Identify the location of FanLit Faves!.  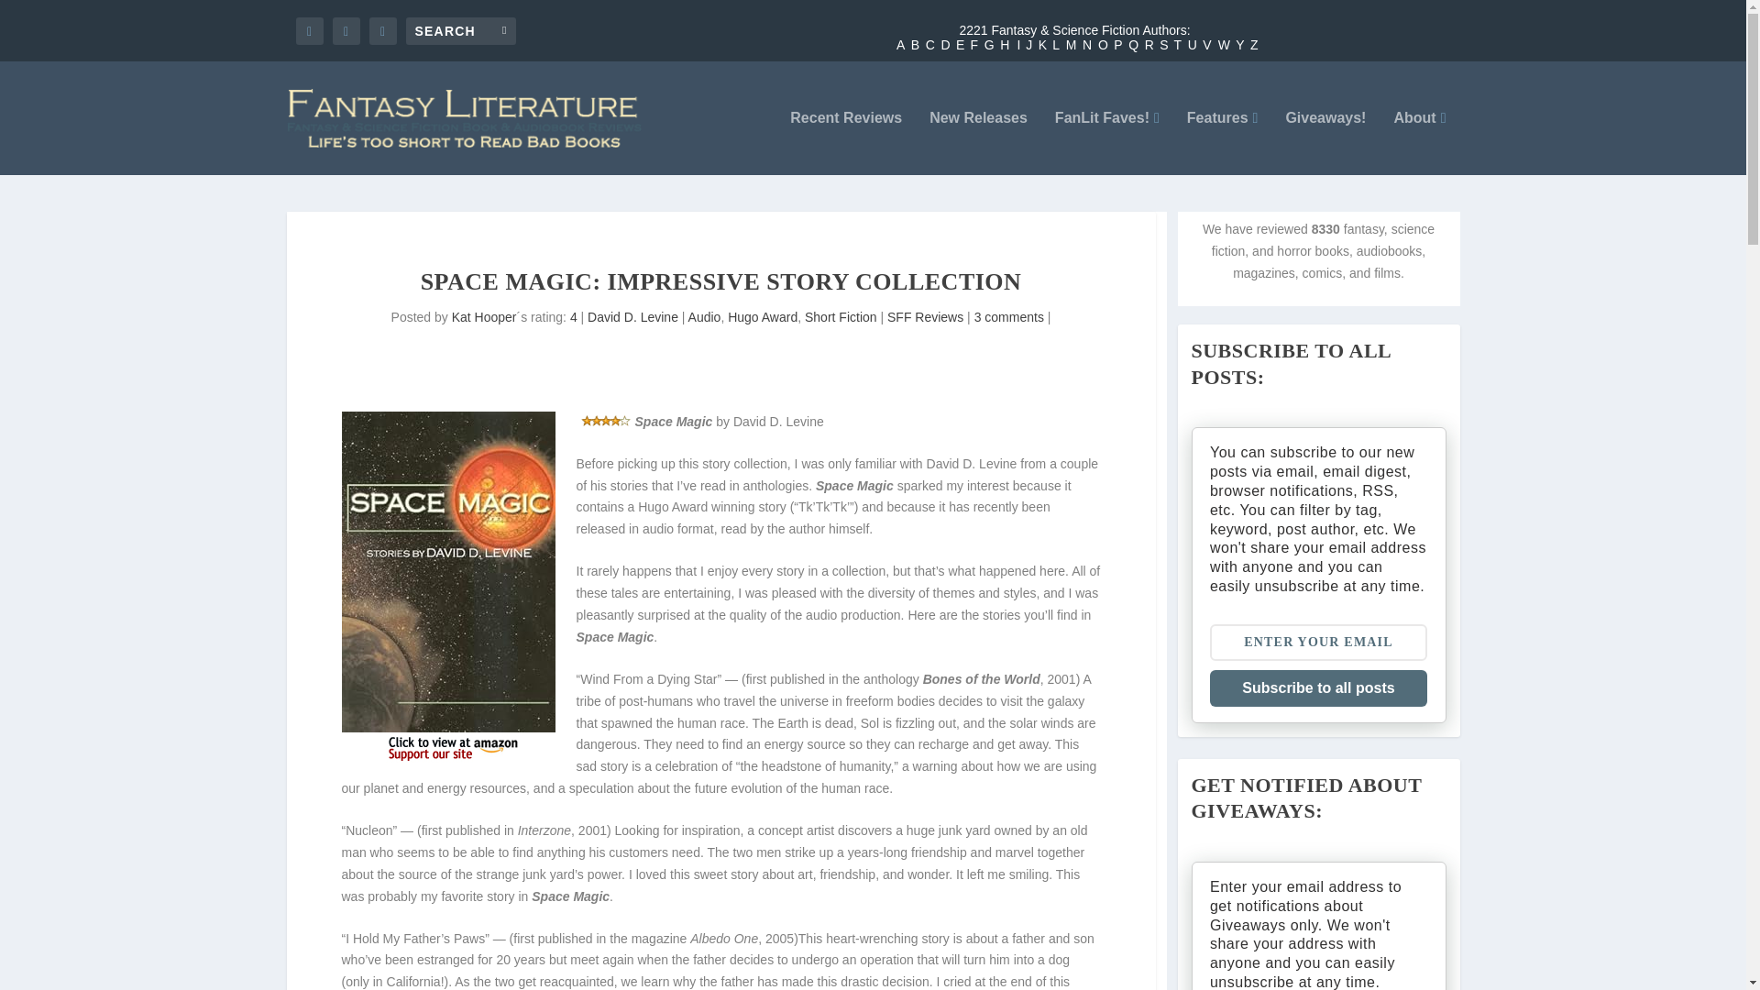
(1107, 143).